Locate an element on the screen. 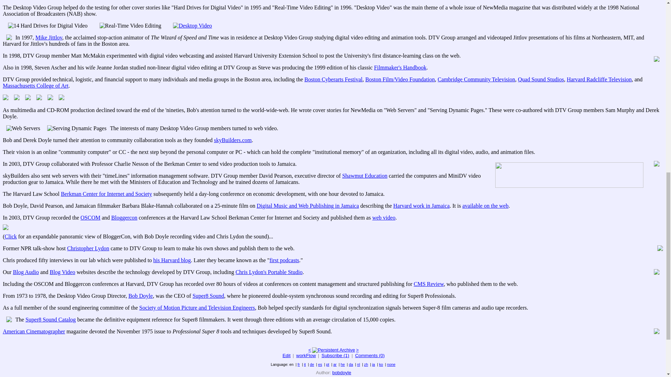  Quad Sound Studios is located at coordinates (541, 80).